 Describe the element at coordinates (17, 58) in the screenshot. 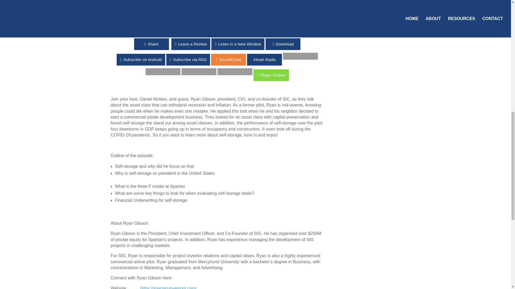

I see `SoundCloud` at that location.